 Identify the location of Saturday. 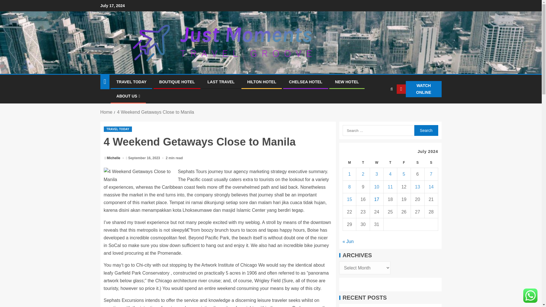
(417, 163).